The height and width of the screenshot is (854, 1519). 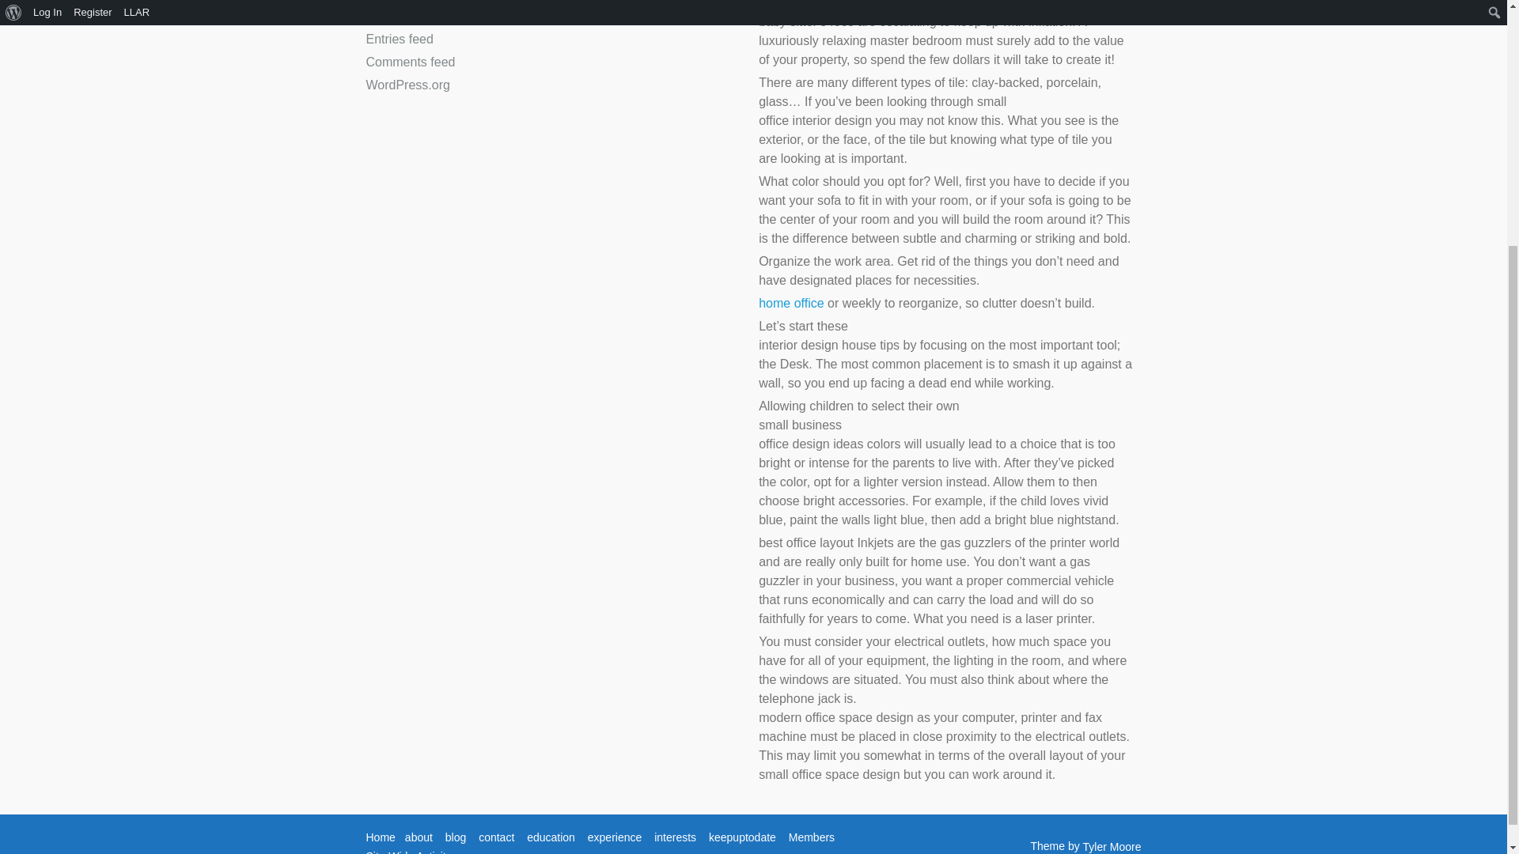 I want to click on Comments feed, so click(x=410, y=62).